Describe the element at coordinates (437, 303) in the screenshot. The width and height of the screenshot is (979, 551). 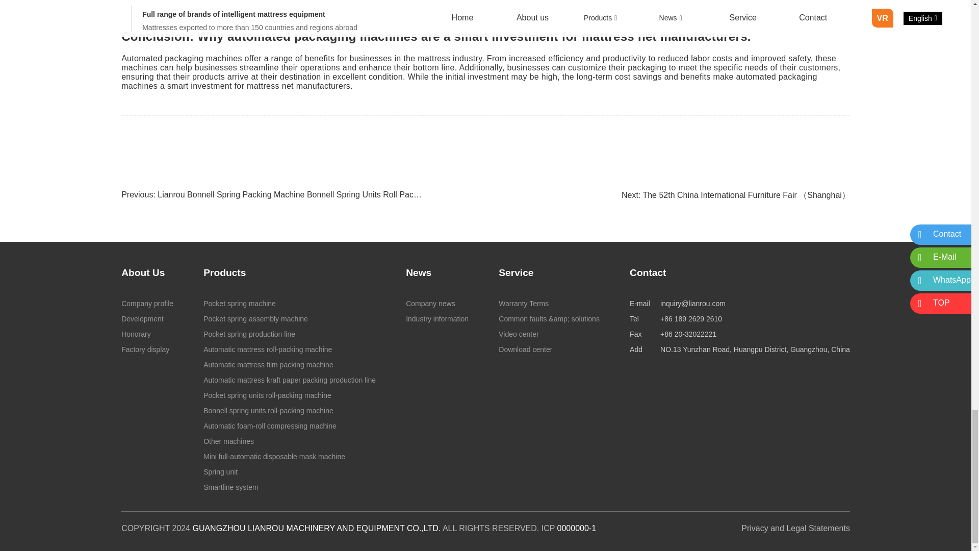
I see `Company news` at that location.